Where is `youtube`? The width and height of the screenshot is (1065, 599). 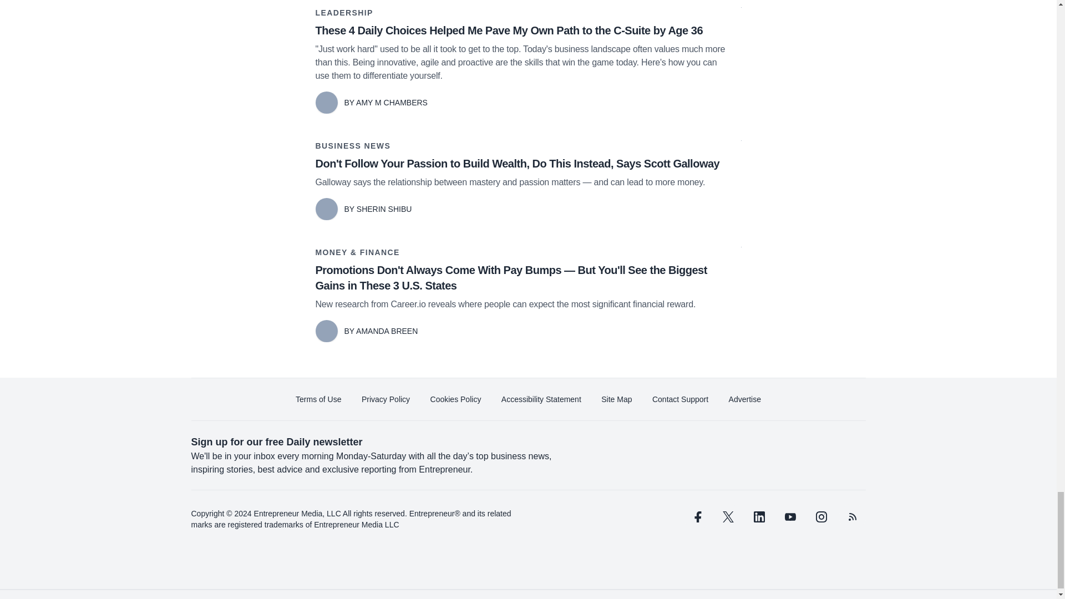 youtube is located at coordinates (789, 517).